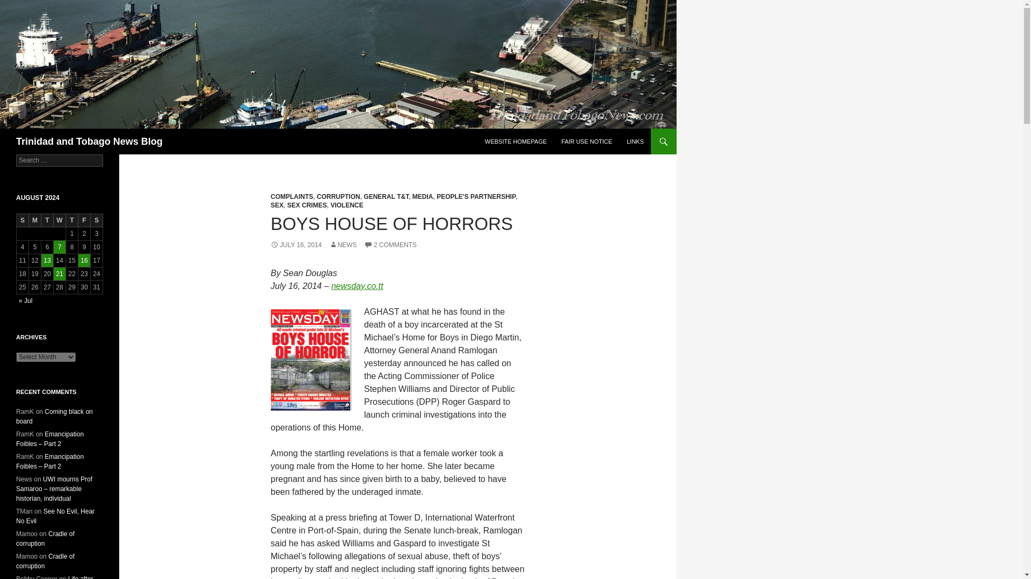  Describe the element at coordinates (89, 142) in the screenshot. I see `Trinidad and Tobago News Blog` at that location.